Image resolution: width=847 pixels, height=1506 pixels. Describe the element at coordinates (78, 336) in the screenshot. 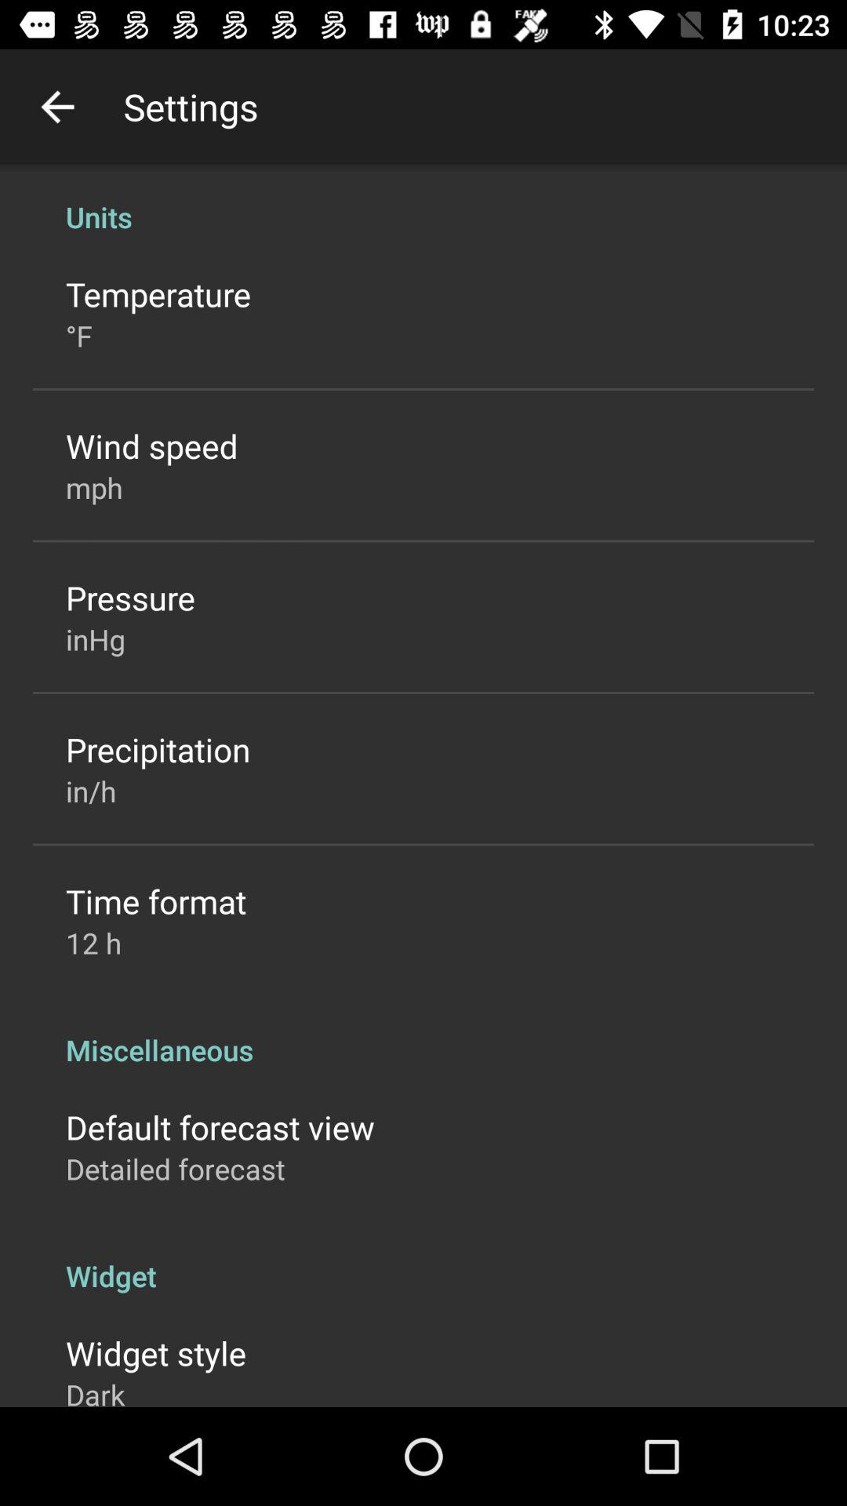

I see `turn on item below temperature icon` at that location.